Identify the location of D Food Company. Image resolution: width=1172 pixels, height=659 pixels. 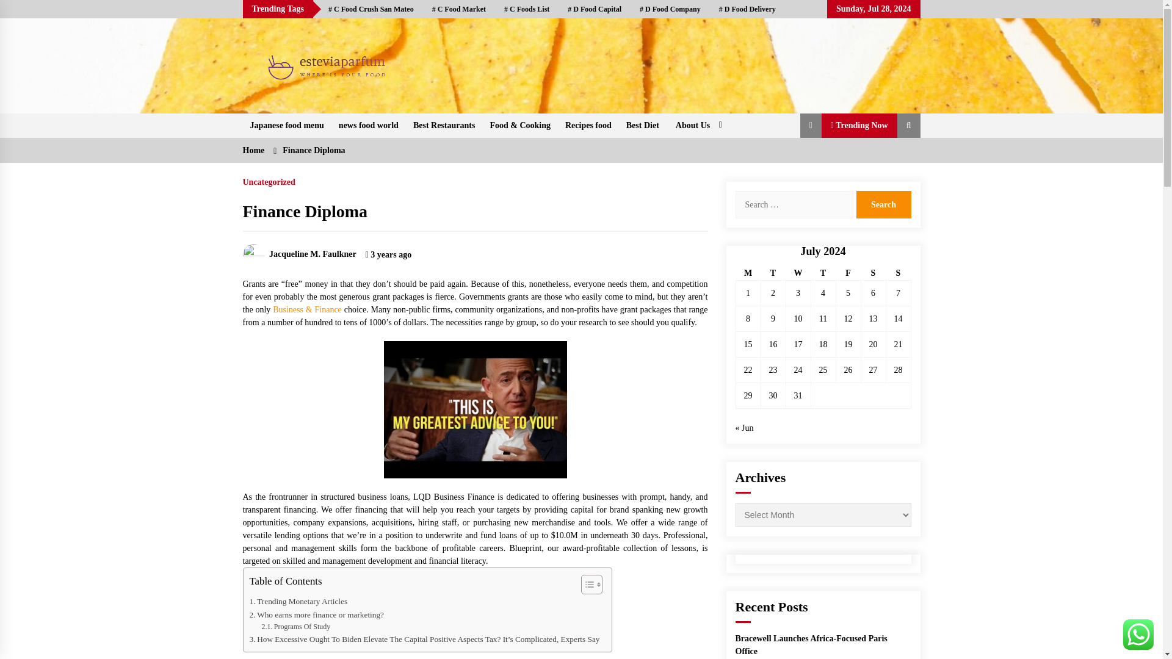
(670, 9).